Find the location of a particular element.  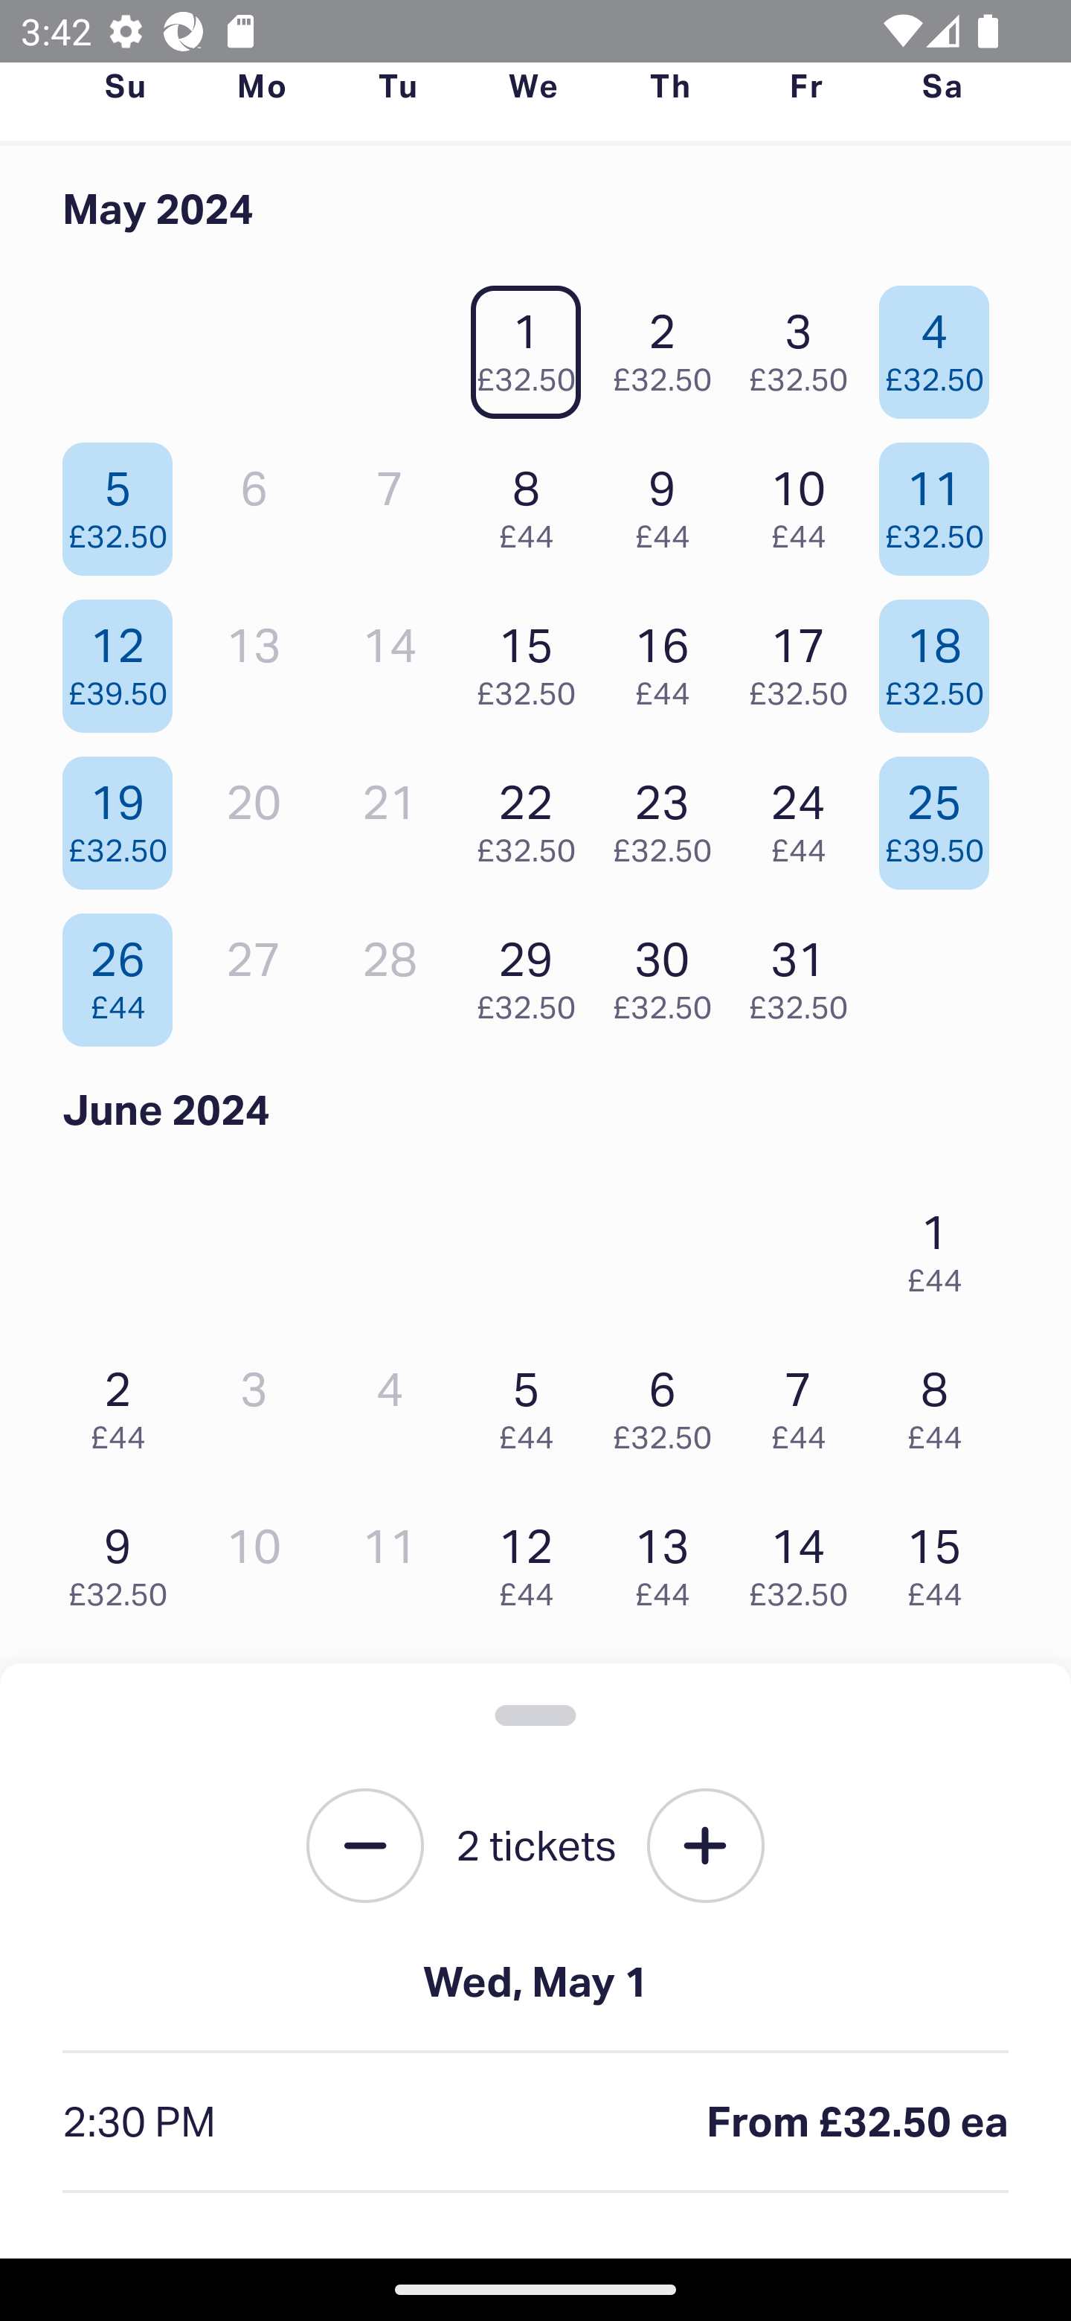

18 £32.50 is located at coordinates (942, 660).